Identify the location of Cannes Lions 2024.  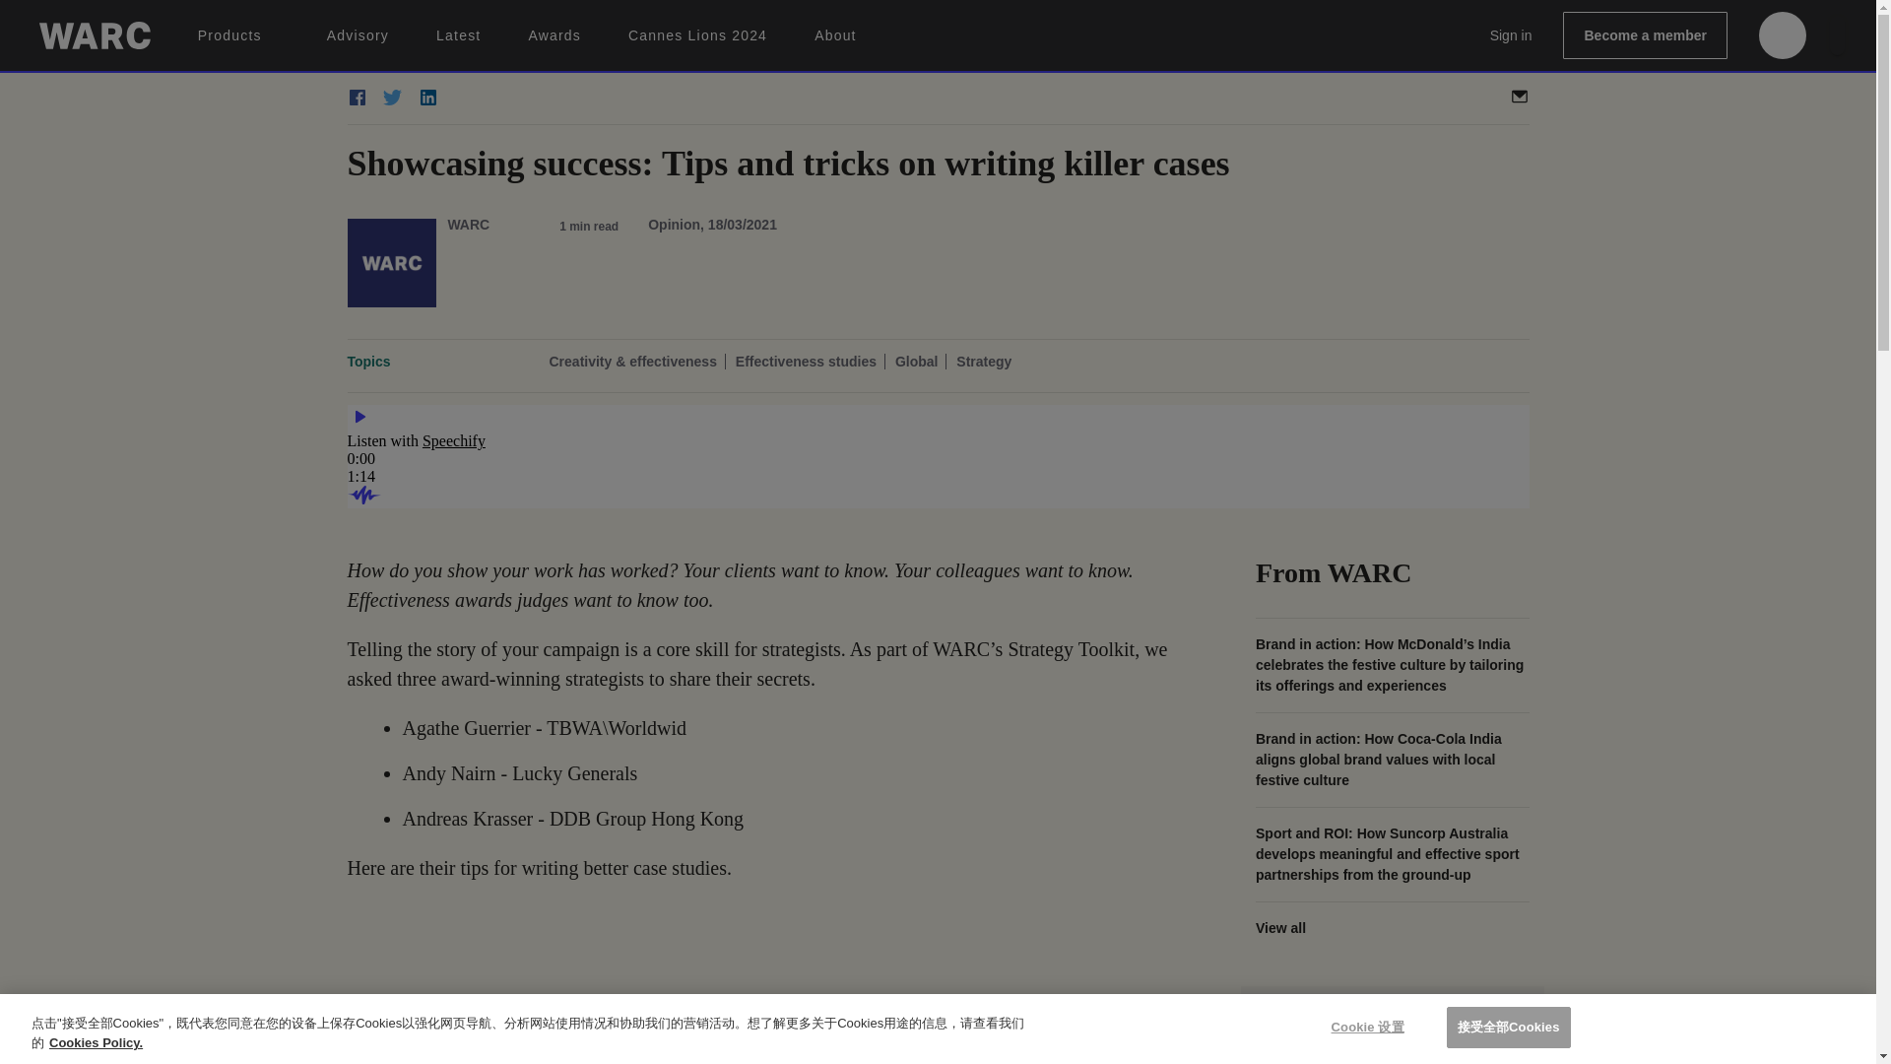
(697, 35).